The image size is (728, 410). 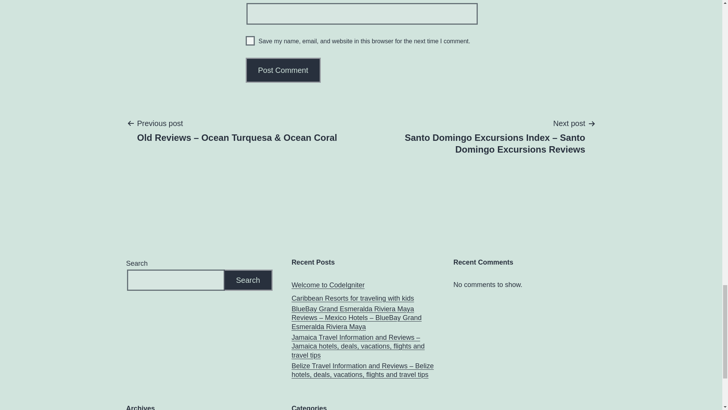 I want to click on Post Comment, so click(x=283, y=70).